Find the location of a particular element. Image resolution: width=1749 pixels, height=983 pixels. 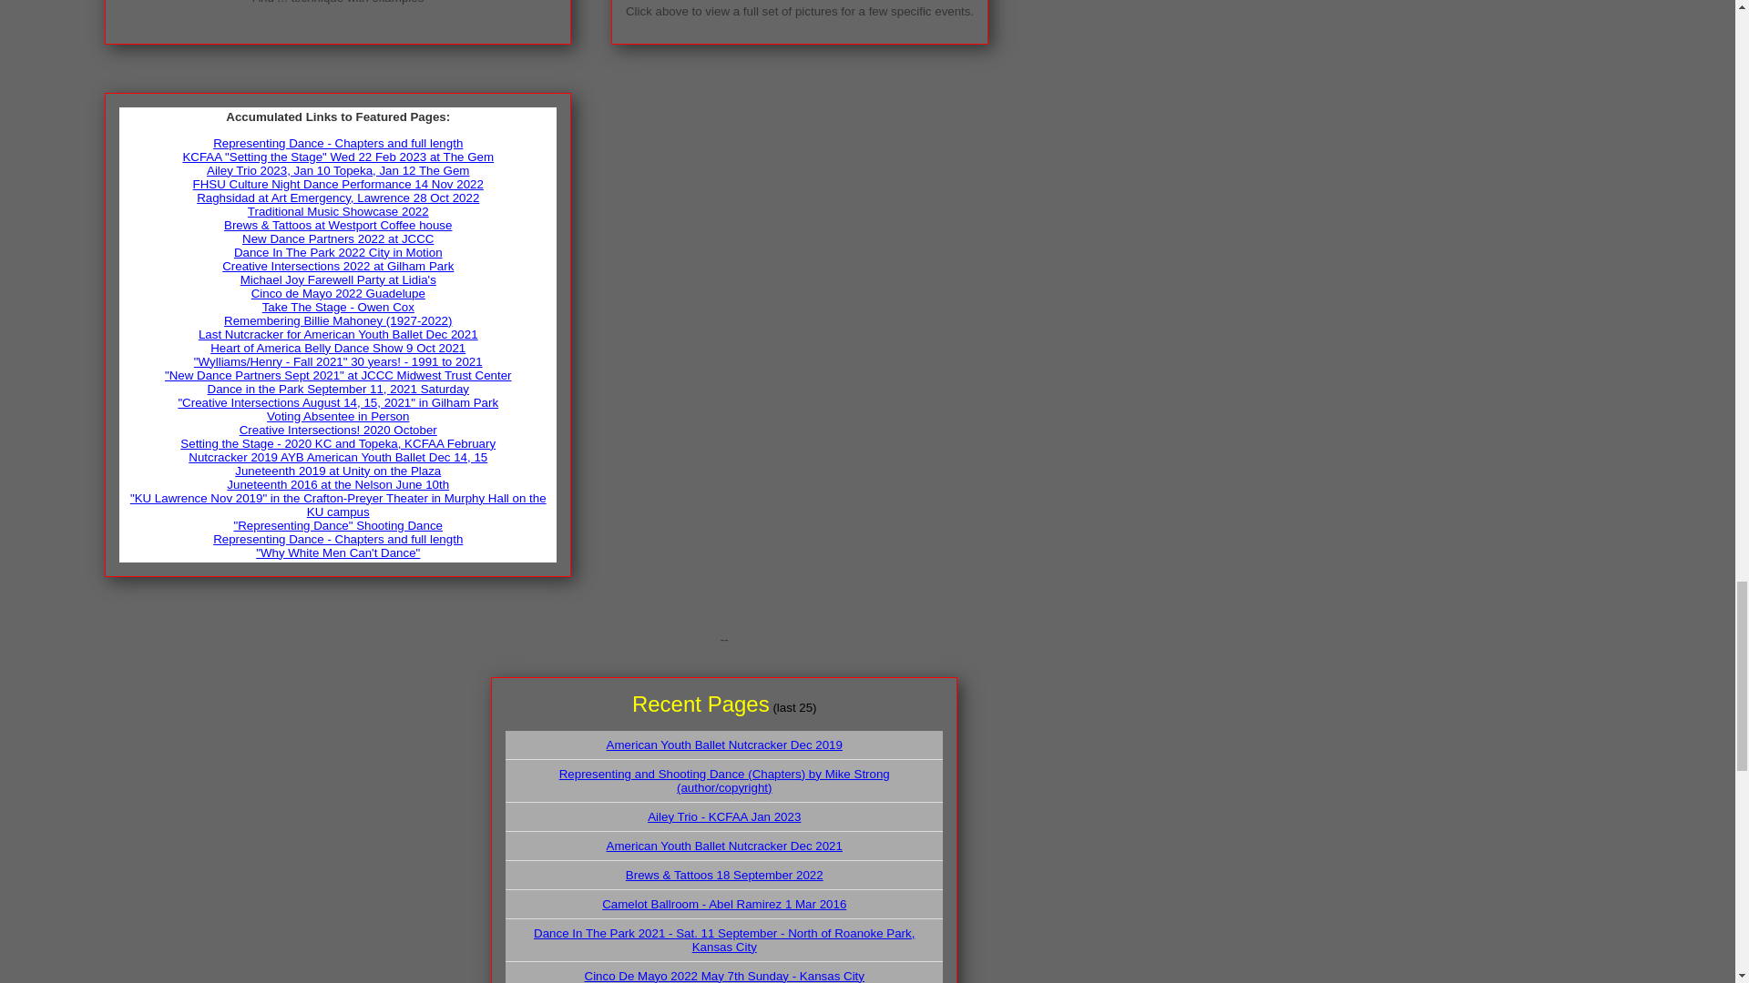

Creative Intersections 2022 at Gilham Park is located at coordinates (337, 266).